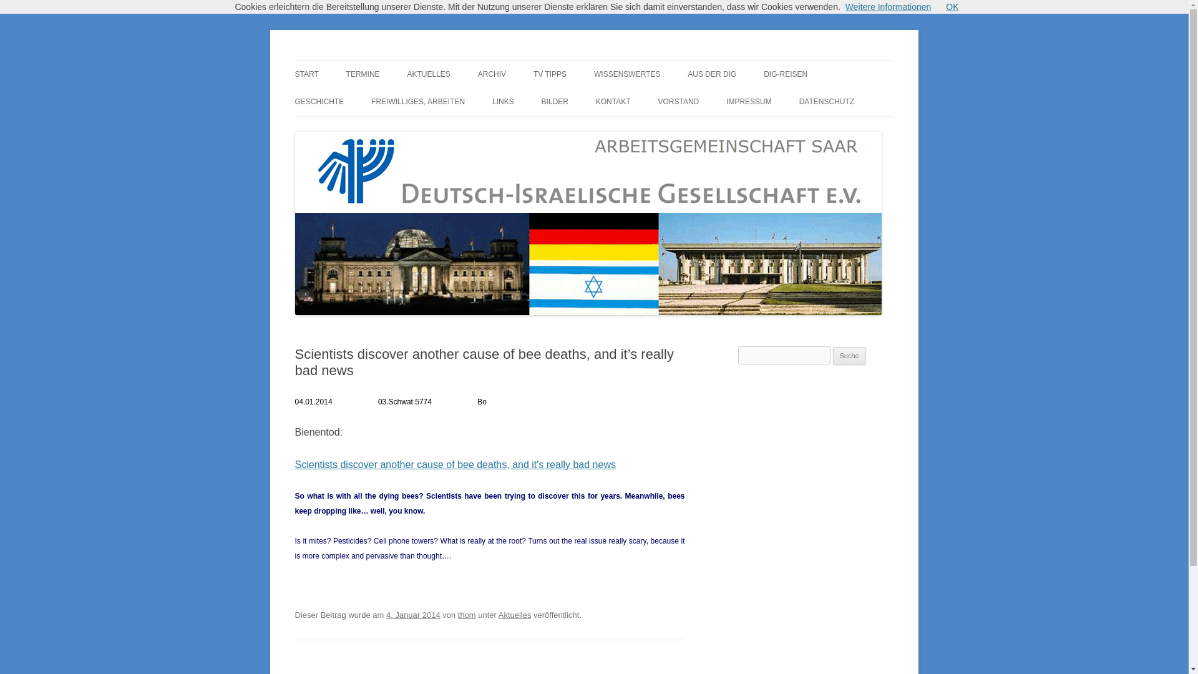  Describe the element at coordinates (306, 74) in the screenshot. I see `START` at that location.